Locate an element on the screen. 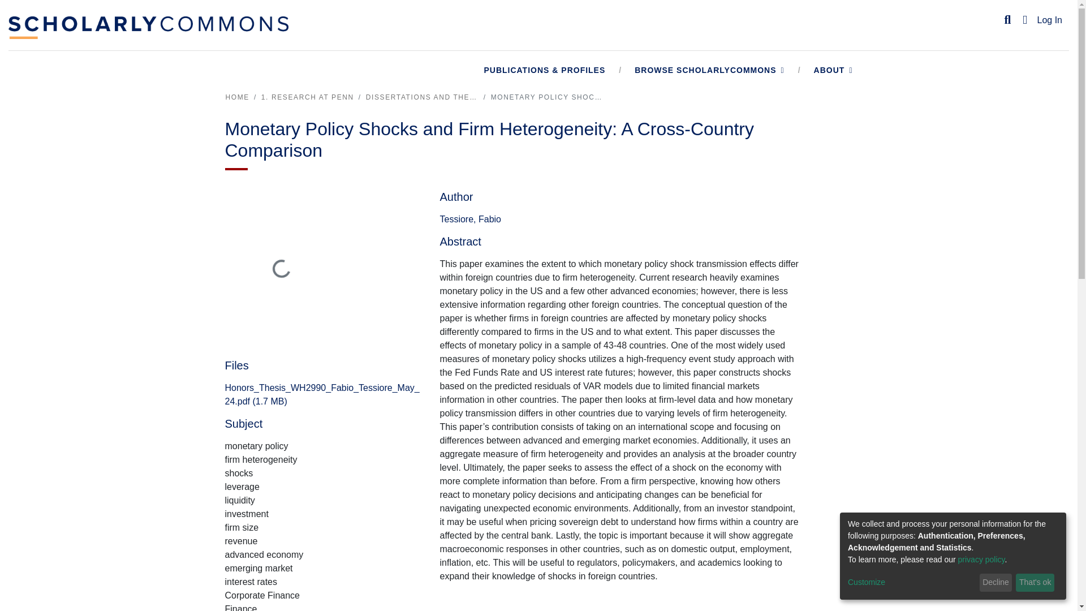 The image size is (1086, 611). Language switch is located at coordinates (1025, 20).